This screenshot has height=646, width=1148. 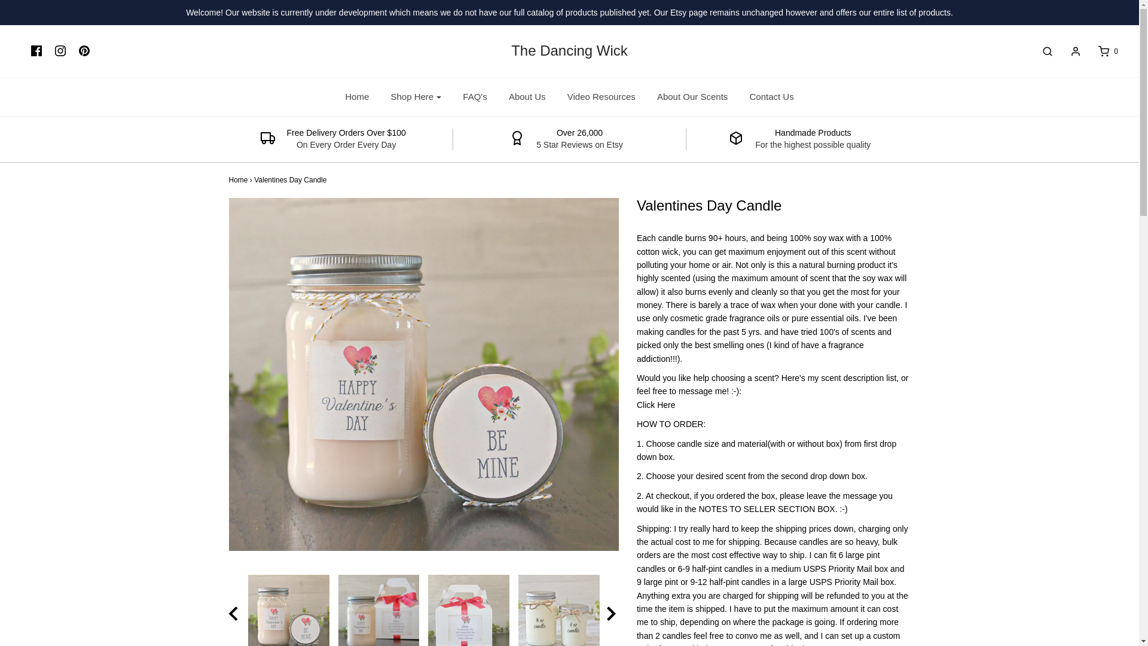 I want to click on The Dancing Wick, so click(x=569, y=51).